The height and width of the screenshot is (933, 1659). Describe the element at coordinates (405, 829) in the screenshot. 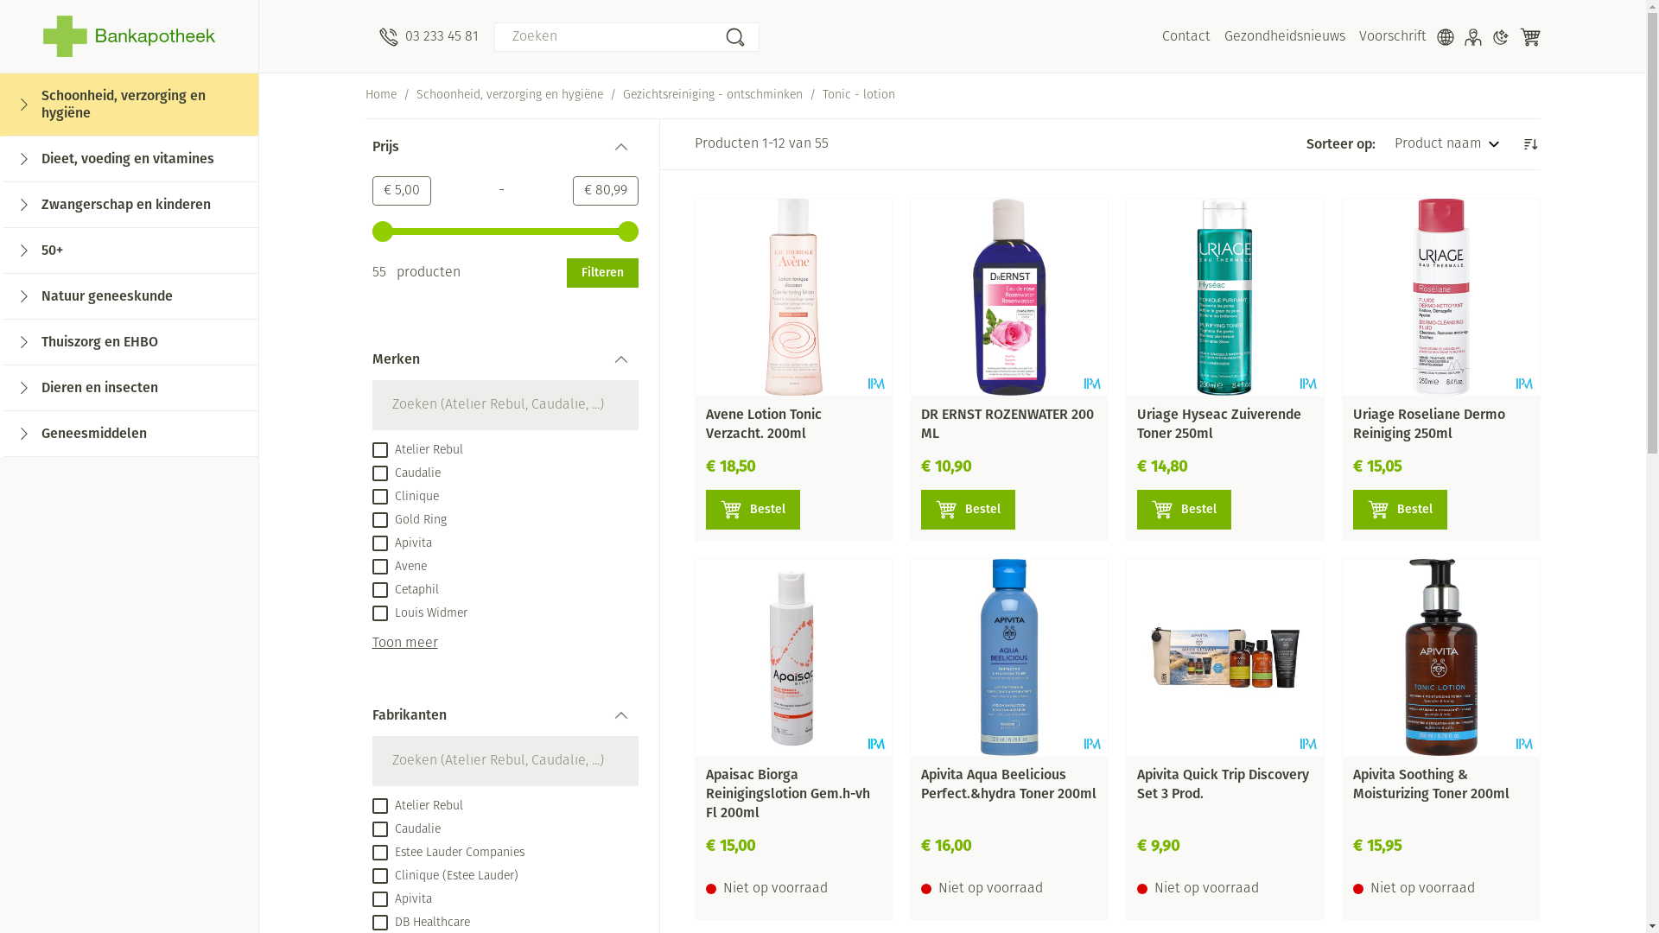

I see `Caudalie` at that location.